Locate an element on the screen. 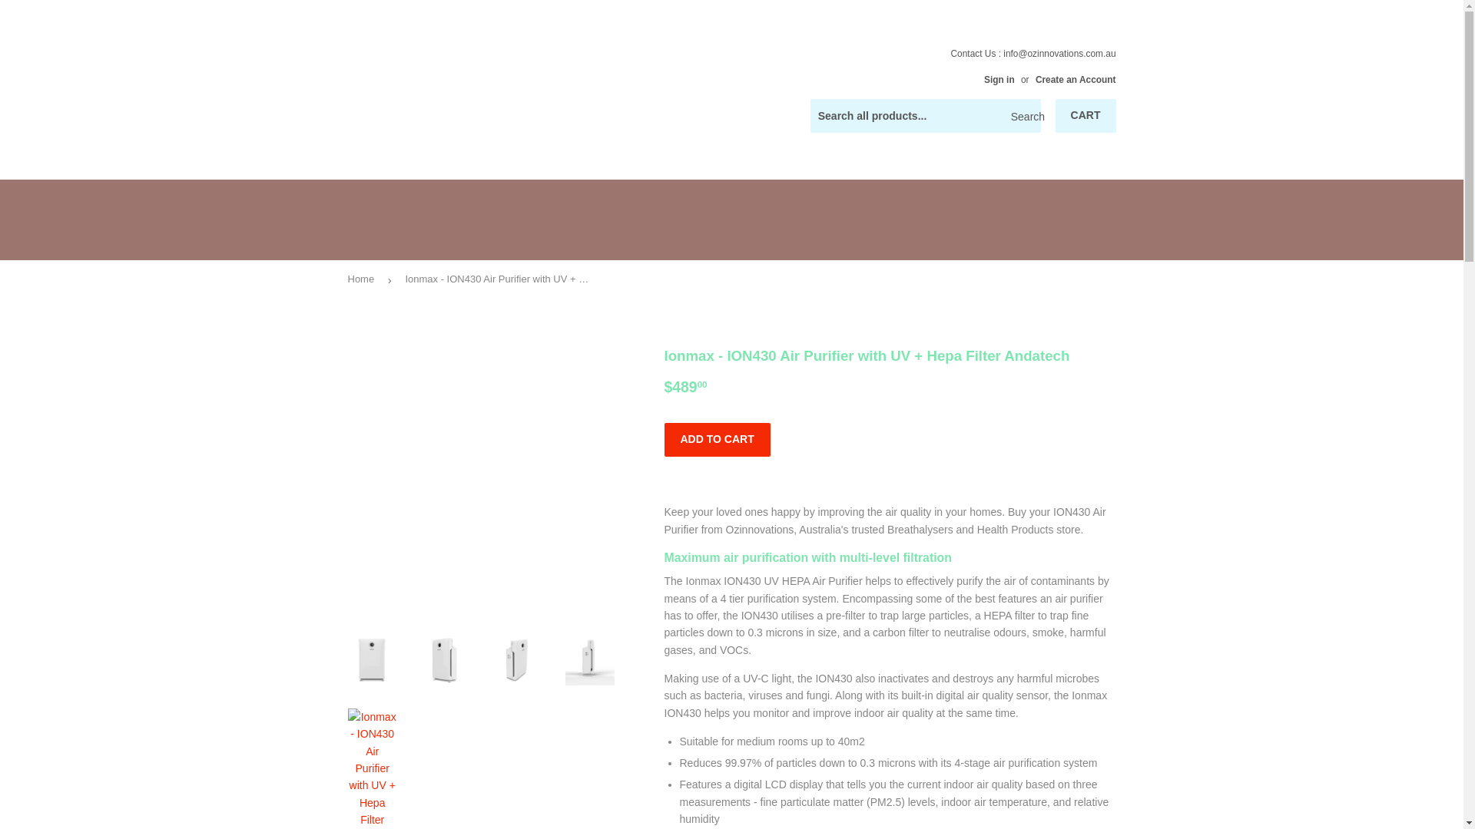 This screenshot has width=1475, height=829. Home is located at coordinates (363, 279).